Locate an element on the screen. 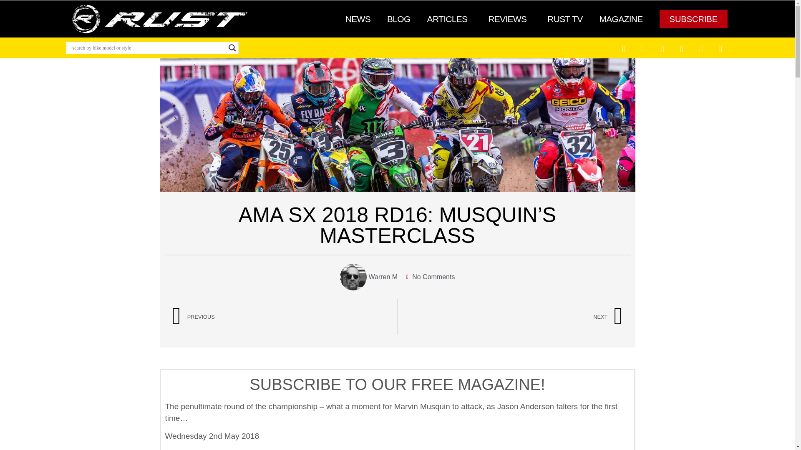 The width and height of the screenshot is (801, 450). MAGAZINE is located at coordinates (621, 19).